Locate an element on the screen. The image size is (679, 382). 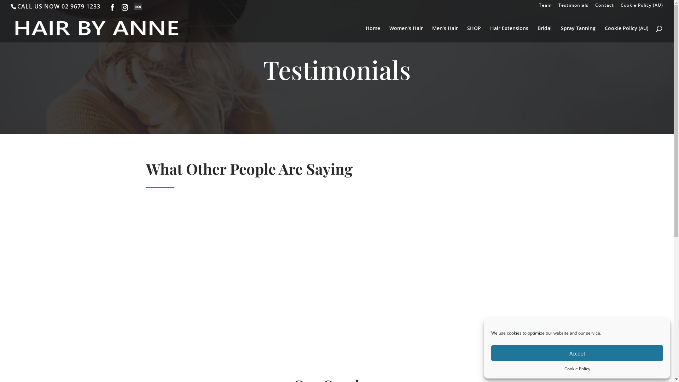
Cookie Policy is located at coordinates (577, 369).